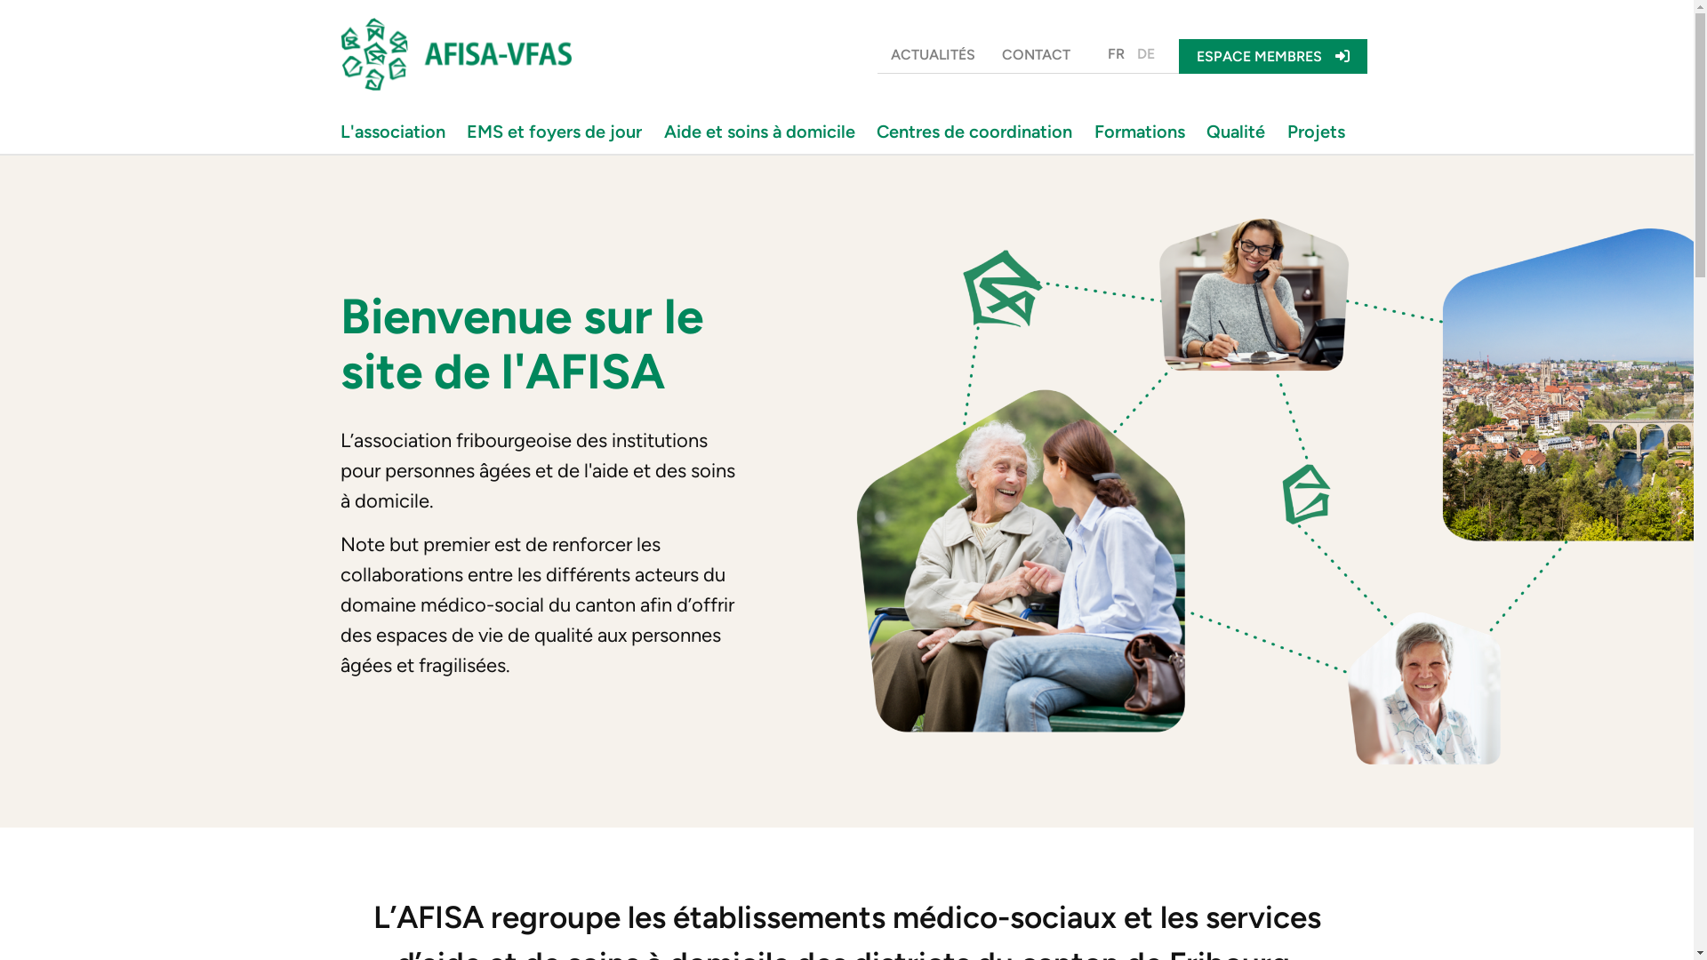 The width and height of the screenshot is (1707, 960). I want to click on L'association, so click(397, 132).